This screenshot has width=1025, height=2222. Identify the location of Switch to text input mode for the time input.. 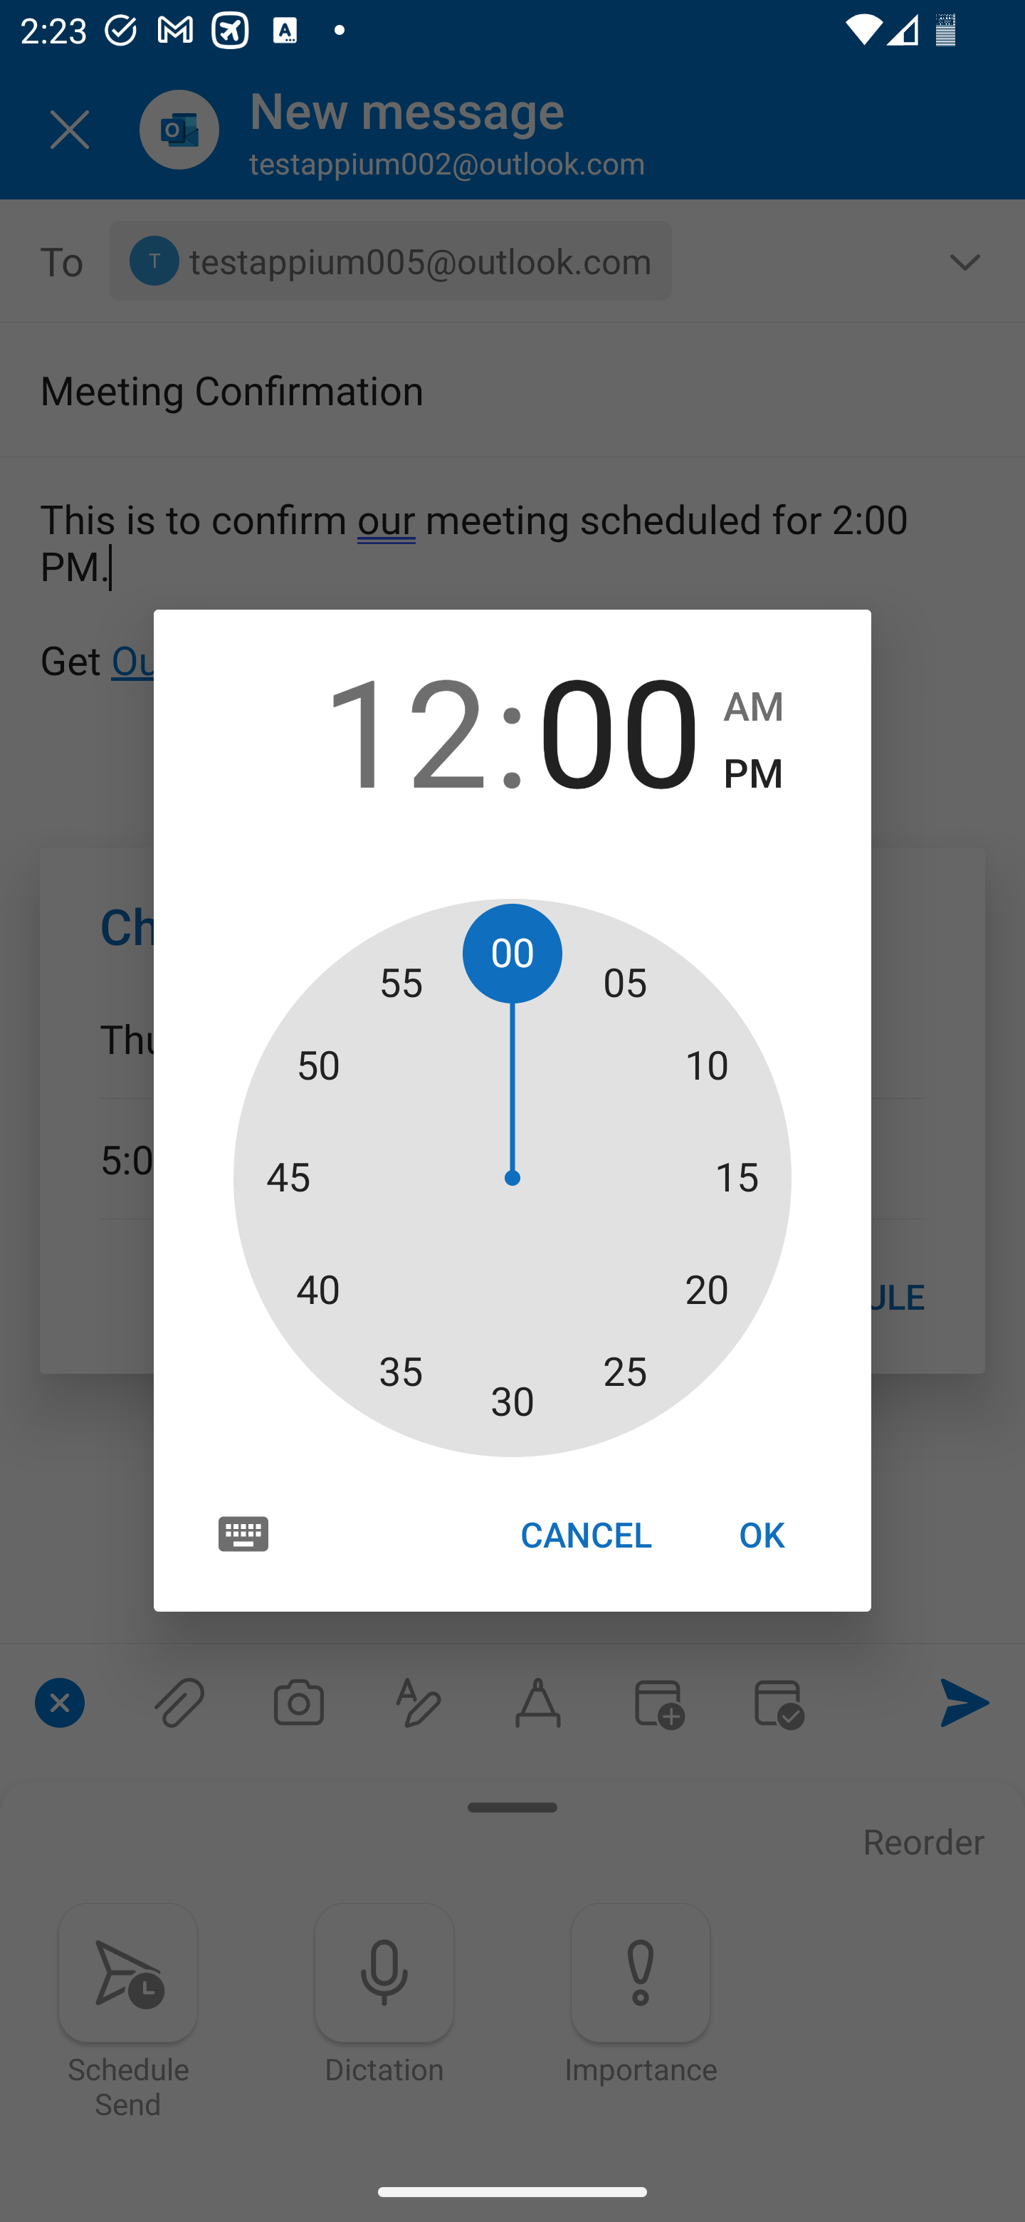
(243, 1533).